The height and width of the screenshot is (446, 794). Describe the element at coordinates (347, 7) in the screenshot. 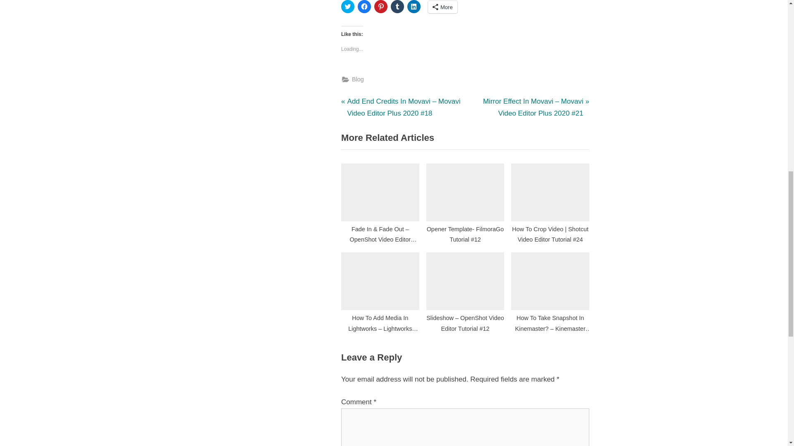

I see `Click to share on Twitter` at that location.